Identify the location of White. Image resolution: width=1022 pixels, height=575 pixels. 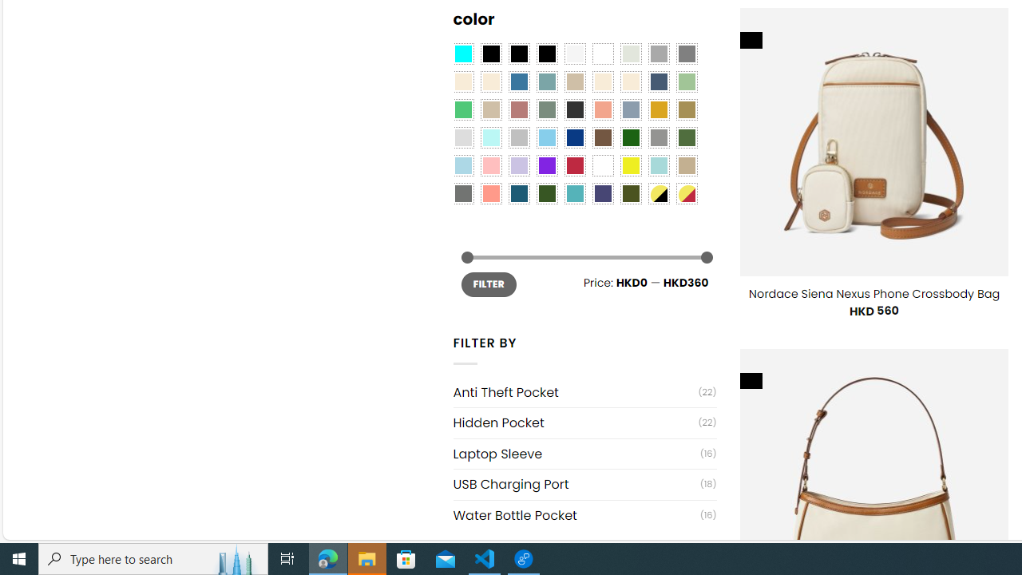
(603, 166).